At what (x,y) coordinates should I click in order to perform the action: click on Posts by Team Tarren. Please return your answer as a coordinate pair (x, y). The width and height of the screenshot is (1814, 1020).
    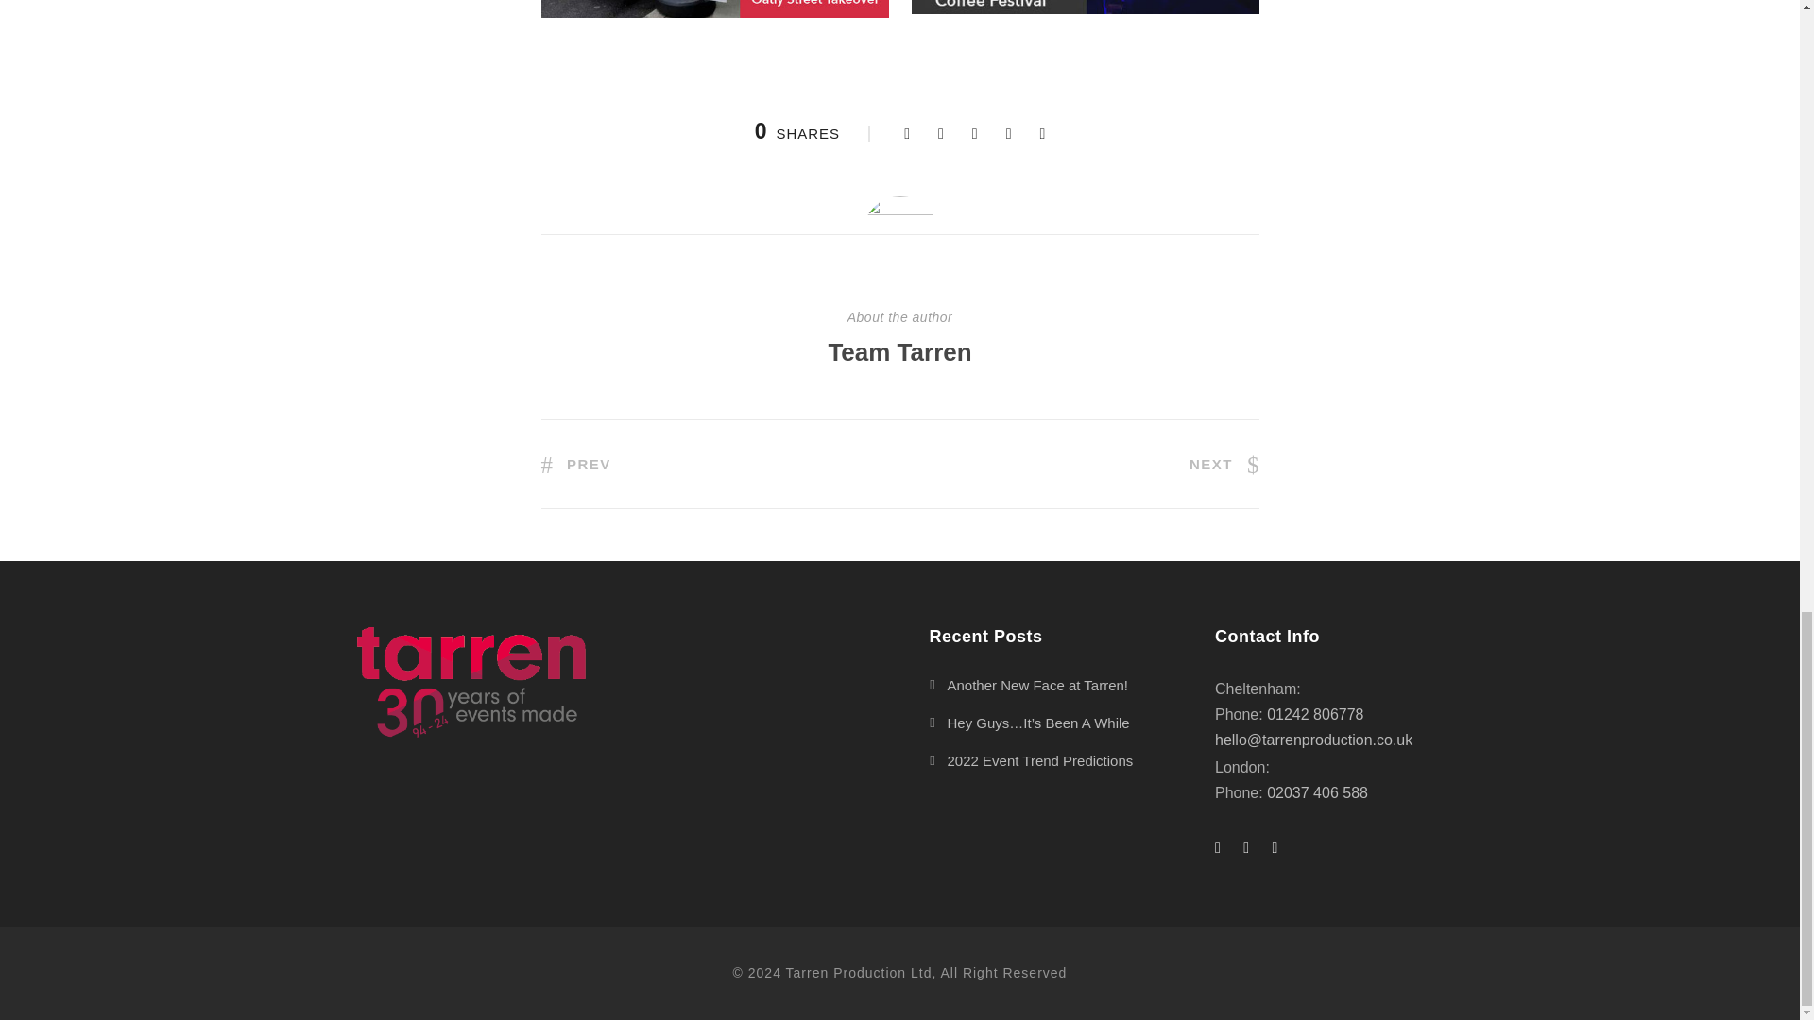
    Looking at the image, I should click on (898, 351).